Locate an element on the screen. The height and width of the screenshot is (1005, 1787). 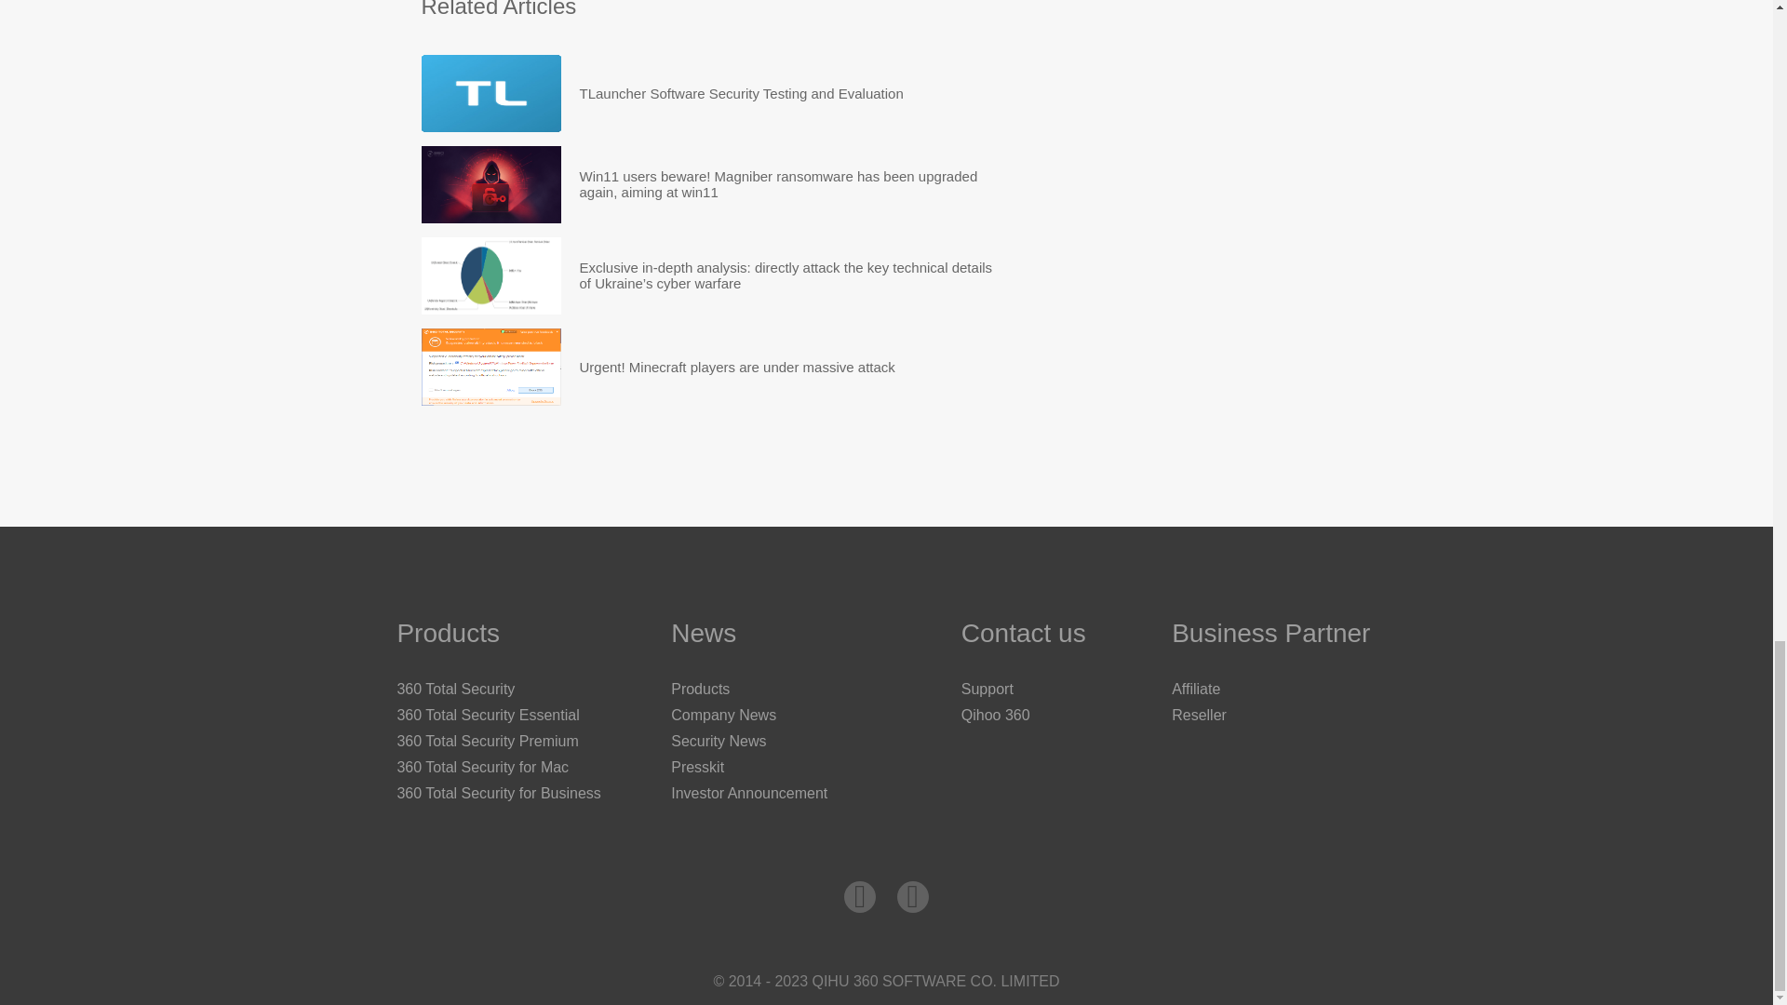
360 Total Security is located at coordinates (455, 689).